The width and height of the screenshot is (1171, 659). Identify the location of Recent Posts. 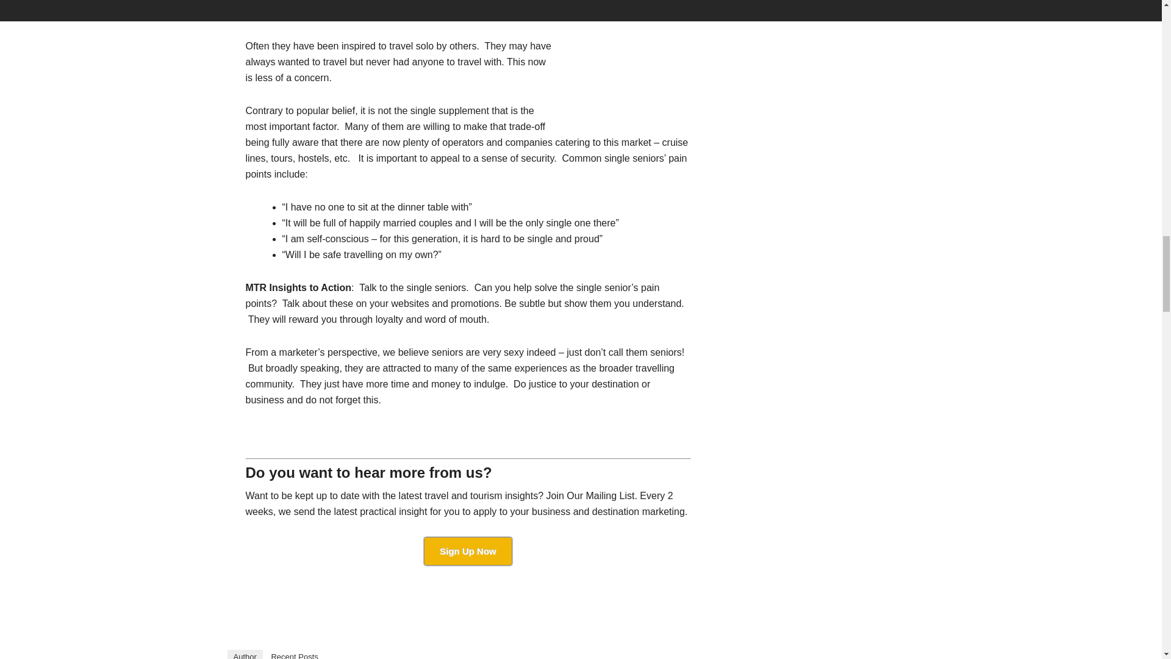
(294, 654).